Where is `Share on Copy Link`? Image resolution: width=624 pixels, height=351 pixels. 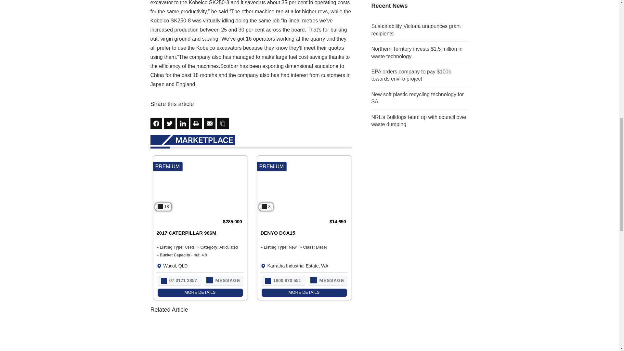
Share on Copy Link is located at coordinates (223, 123).